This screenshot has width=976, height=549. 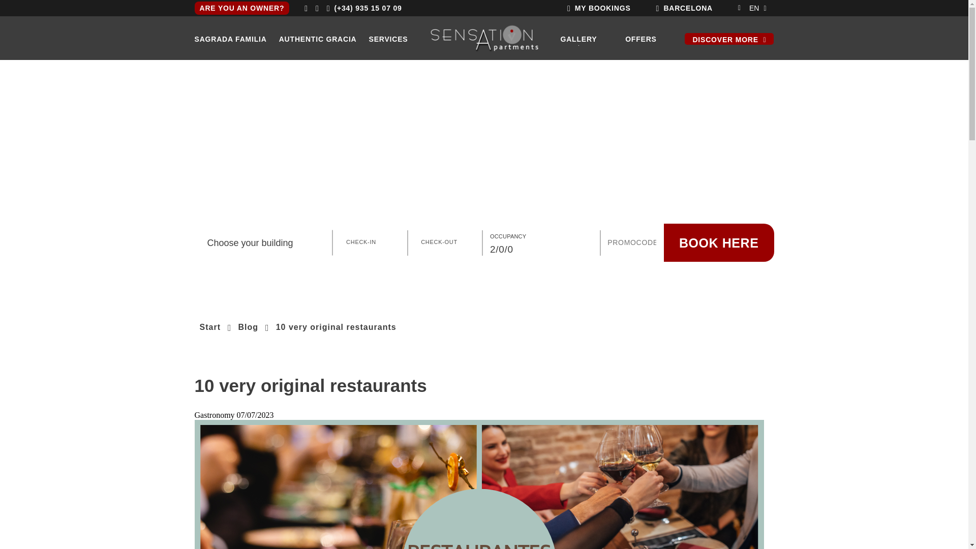 What do you see at coordinates (578, 39) in the screenshot?
I see `GALLERY` at bounding box center [578, 39].